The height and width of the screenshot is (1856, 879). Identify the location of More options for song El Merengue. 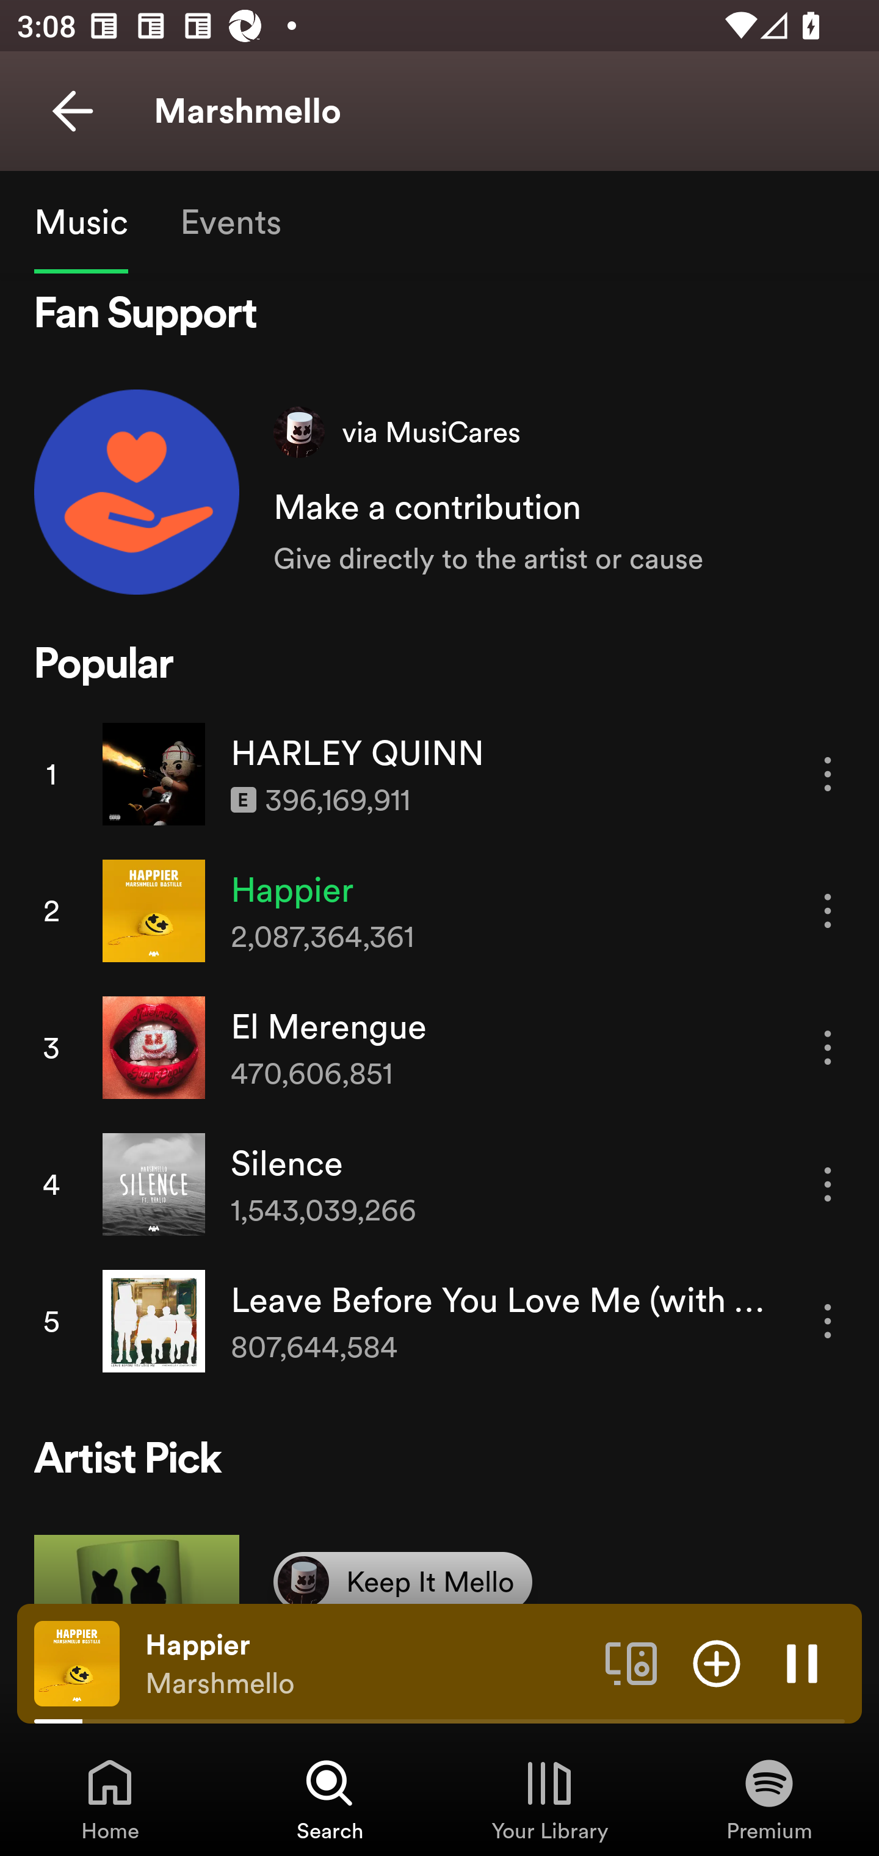
(828, 1048).